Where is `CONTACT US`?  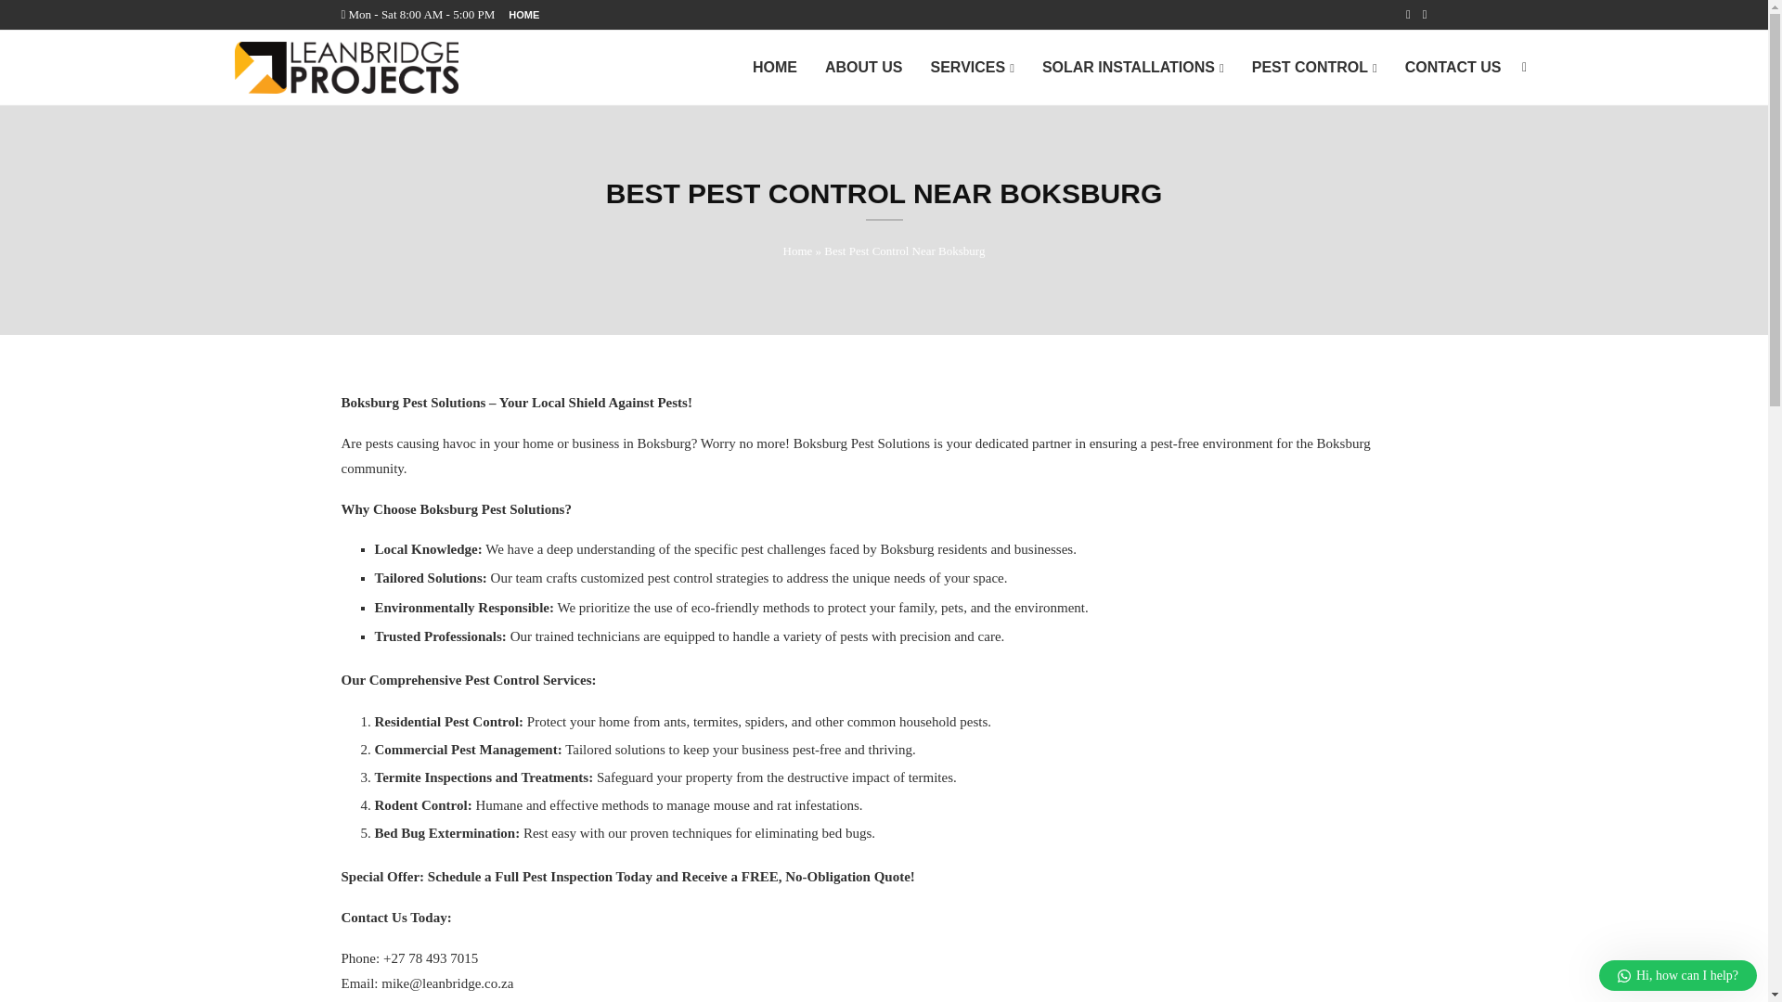 CONTACT US is located at coordinates (1453, 68).